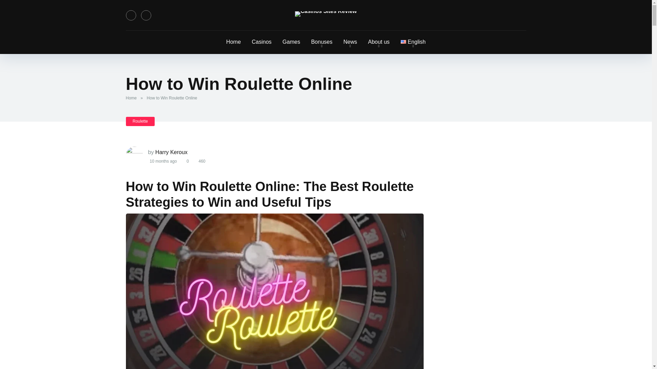  Describe the element at coordinates (133, 98) in the screenshot. I see `Home` at that location.